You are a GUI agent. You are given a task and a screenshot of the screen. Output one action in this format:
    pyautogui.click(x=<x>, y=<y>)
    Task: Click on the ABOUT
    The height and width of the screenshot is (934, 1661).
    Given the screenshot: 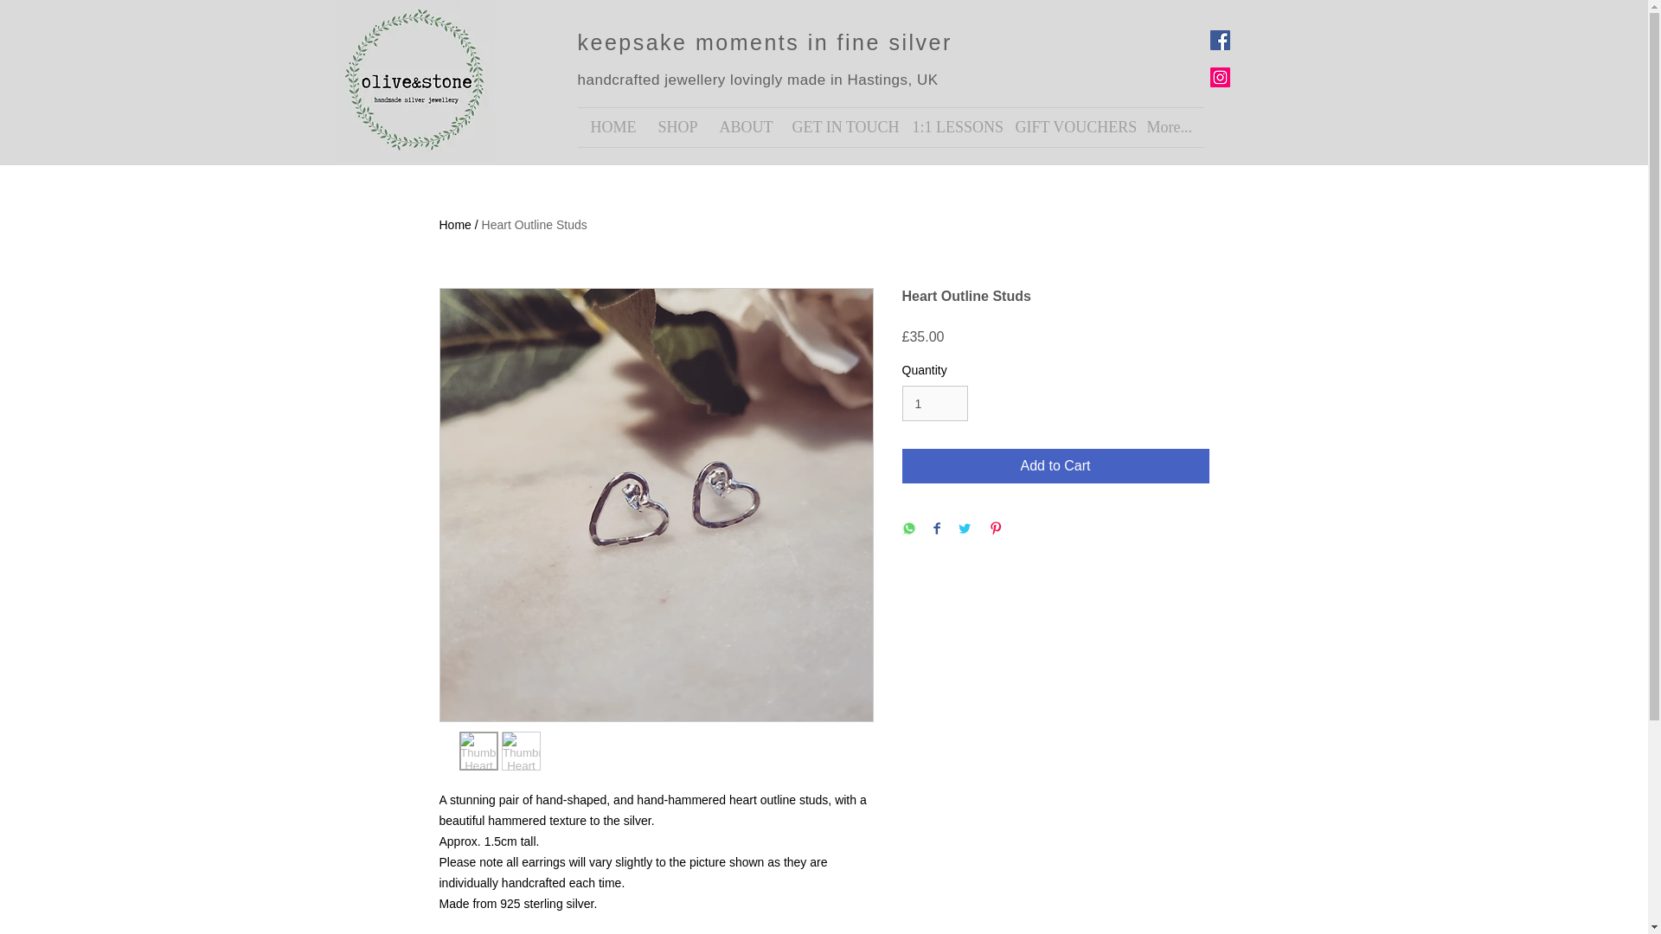 What is the action you would take?
    pyautogui.click(x=742, y=127)
    